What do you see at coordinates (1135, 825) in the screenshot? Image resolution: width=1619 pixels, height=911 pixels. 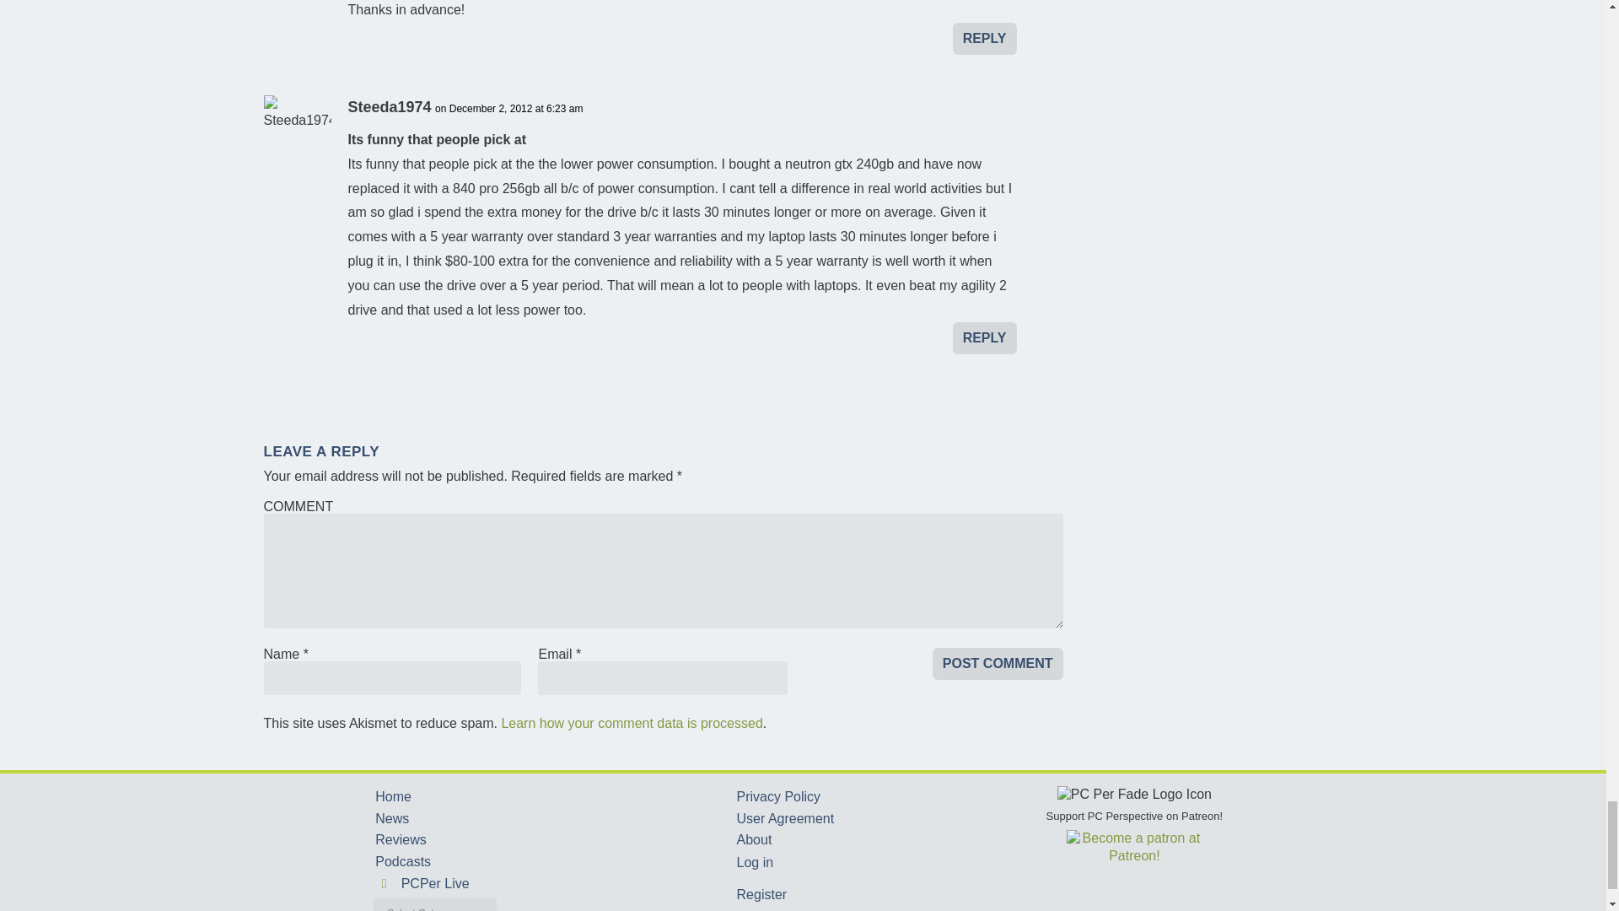 I see `Support PC Perspective on Patreon!` at bounding box center [1135, 825].